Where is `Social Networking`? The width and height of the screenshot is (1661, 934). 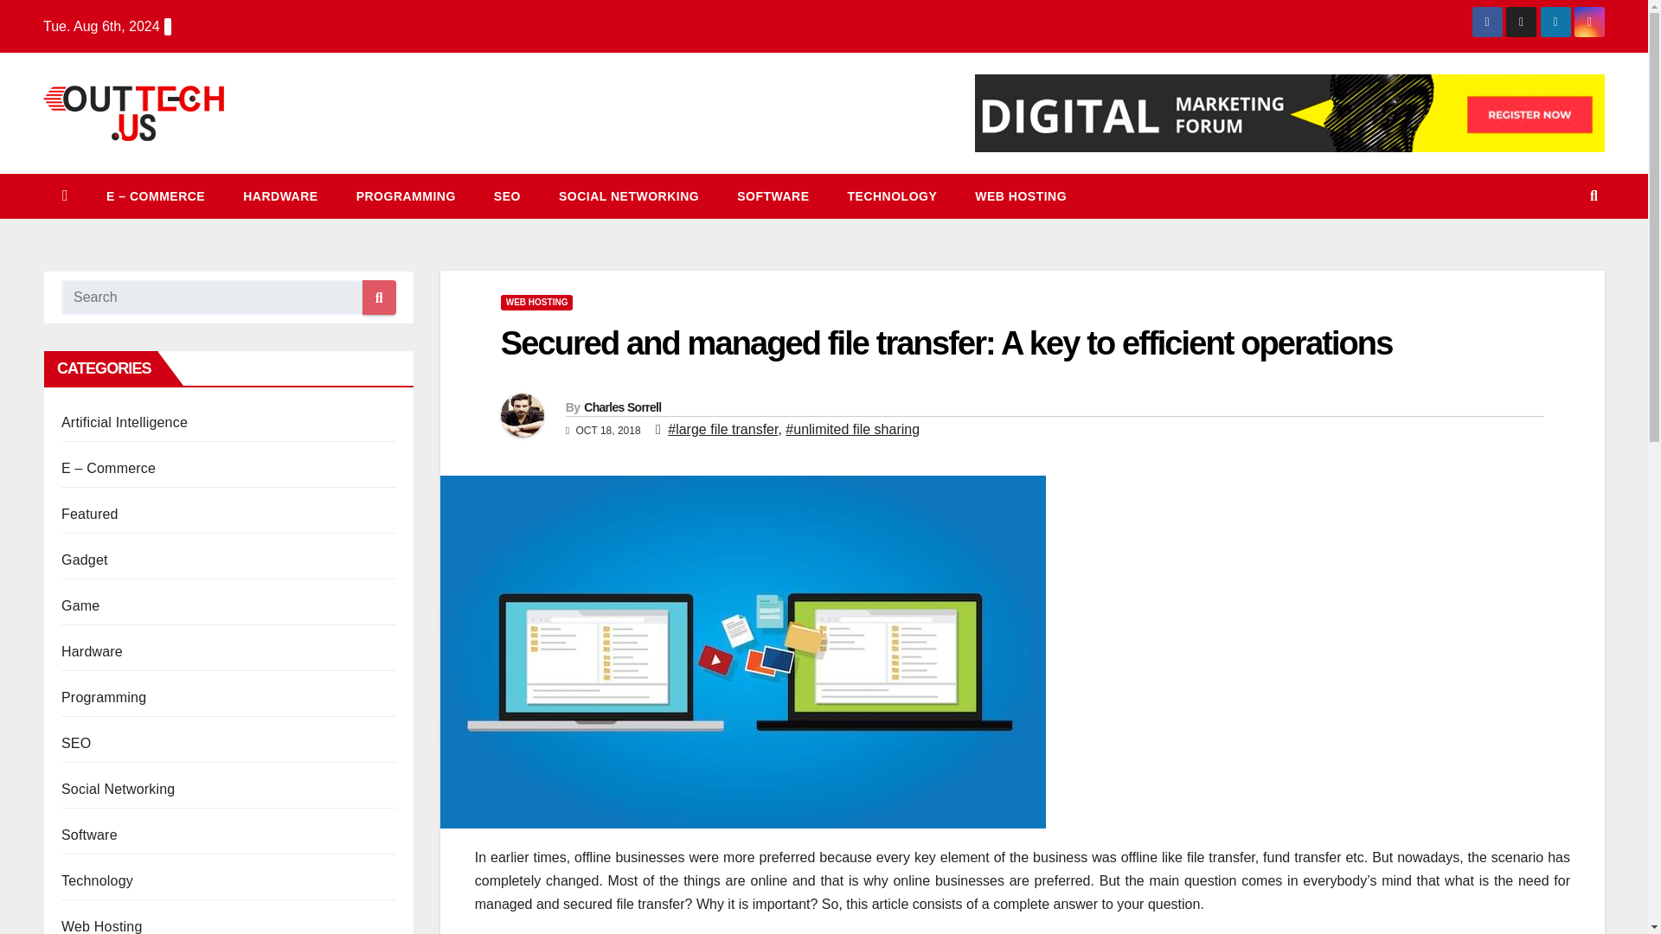 Social Networking is located at coordinates (628, 195).